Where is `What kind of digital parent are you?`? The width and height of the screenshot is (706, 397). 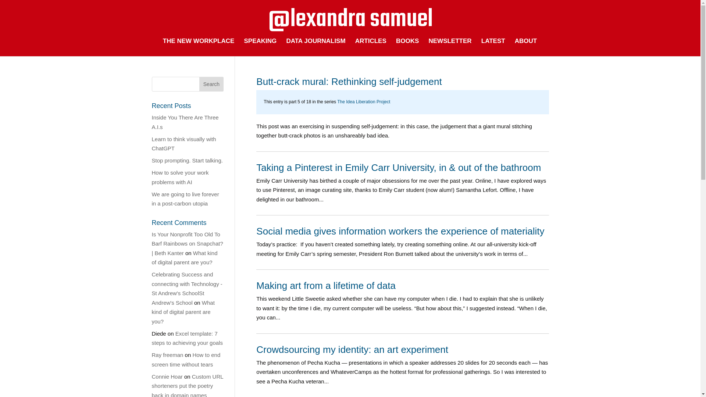
What kind of digital parent are you? is located at coordinates (183, 312).